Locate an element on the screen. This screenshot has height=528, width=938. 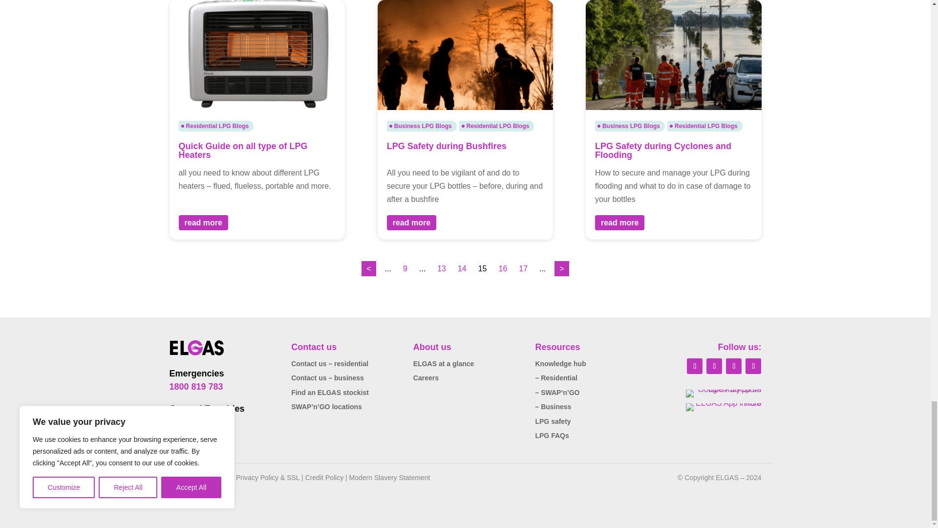
Follow on LinkedIn is located at coordinates (714, 366).